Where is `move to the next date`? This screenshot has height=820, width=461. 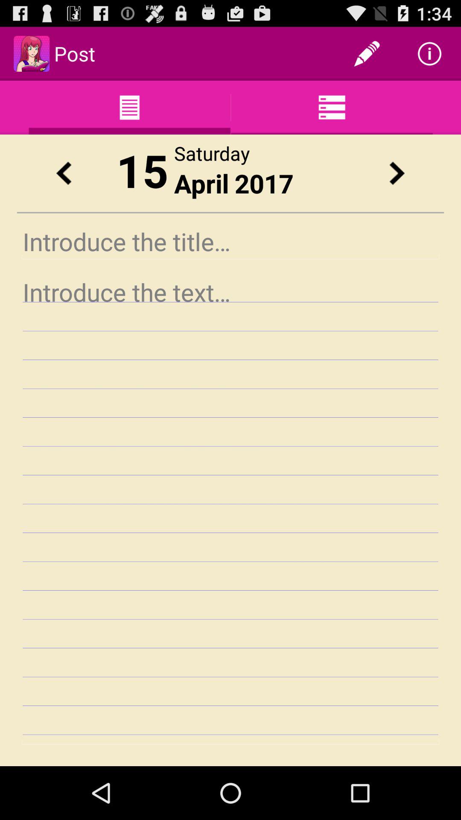 move to the next date is located at coordinates (397, 173).